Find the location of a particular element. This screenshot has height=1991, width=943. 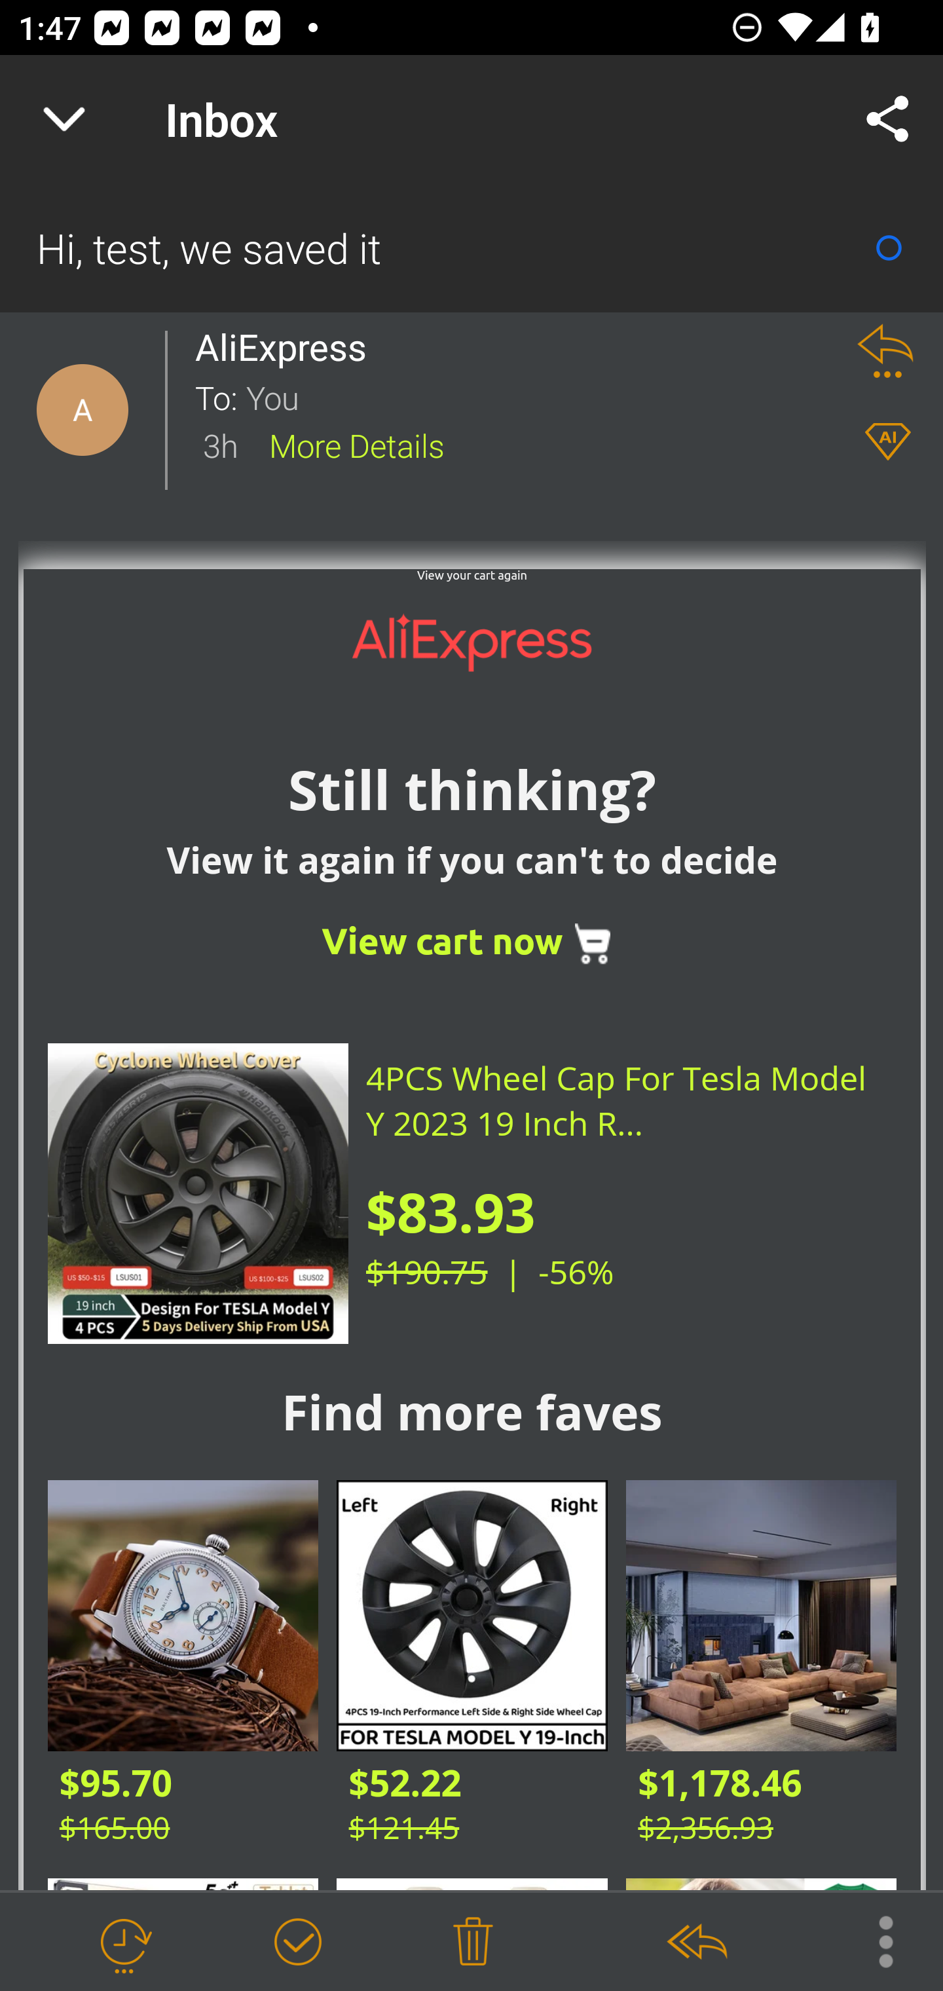

View cart now 收藏 View cart now 收藏 is located at coordinates (471, 943).